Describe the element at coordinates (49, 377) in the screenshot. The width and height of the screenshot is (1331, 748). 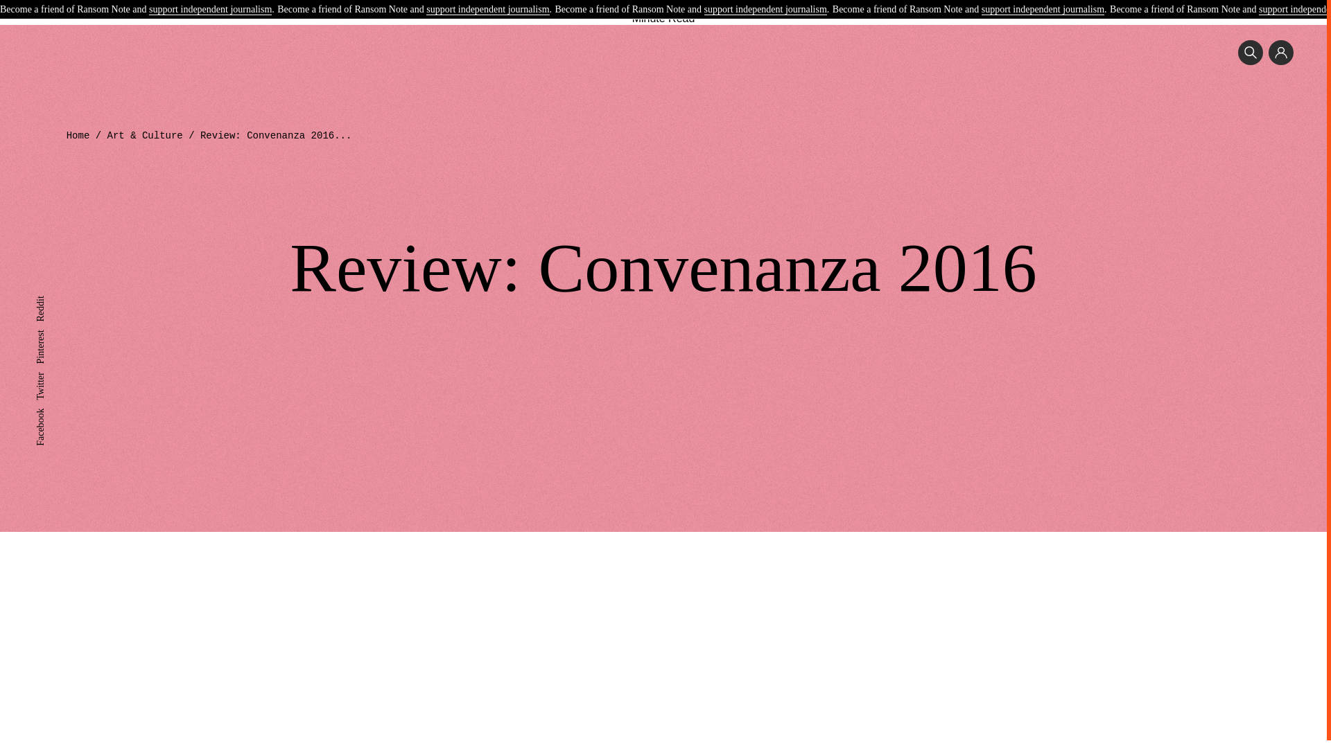
I see `Twitter` at that location.